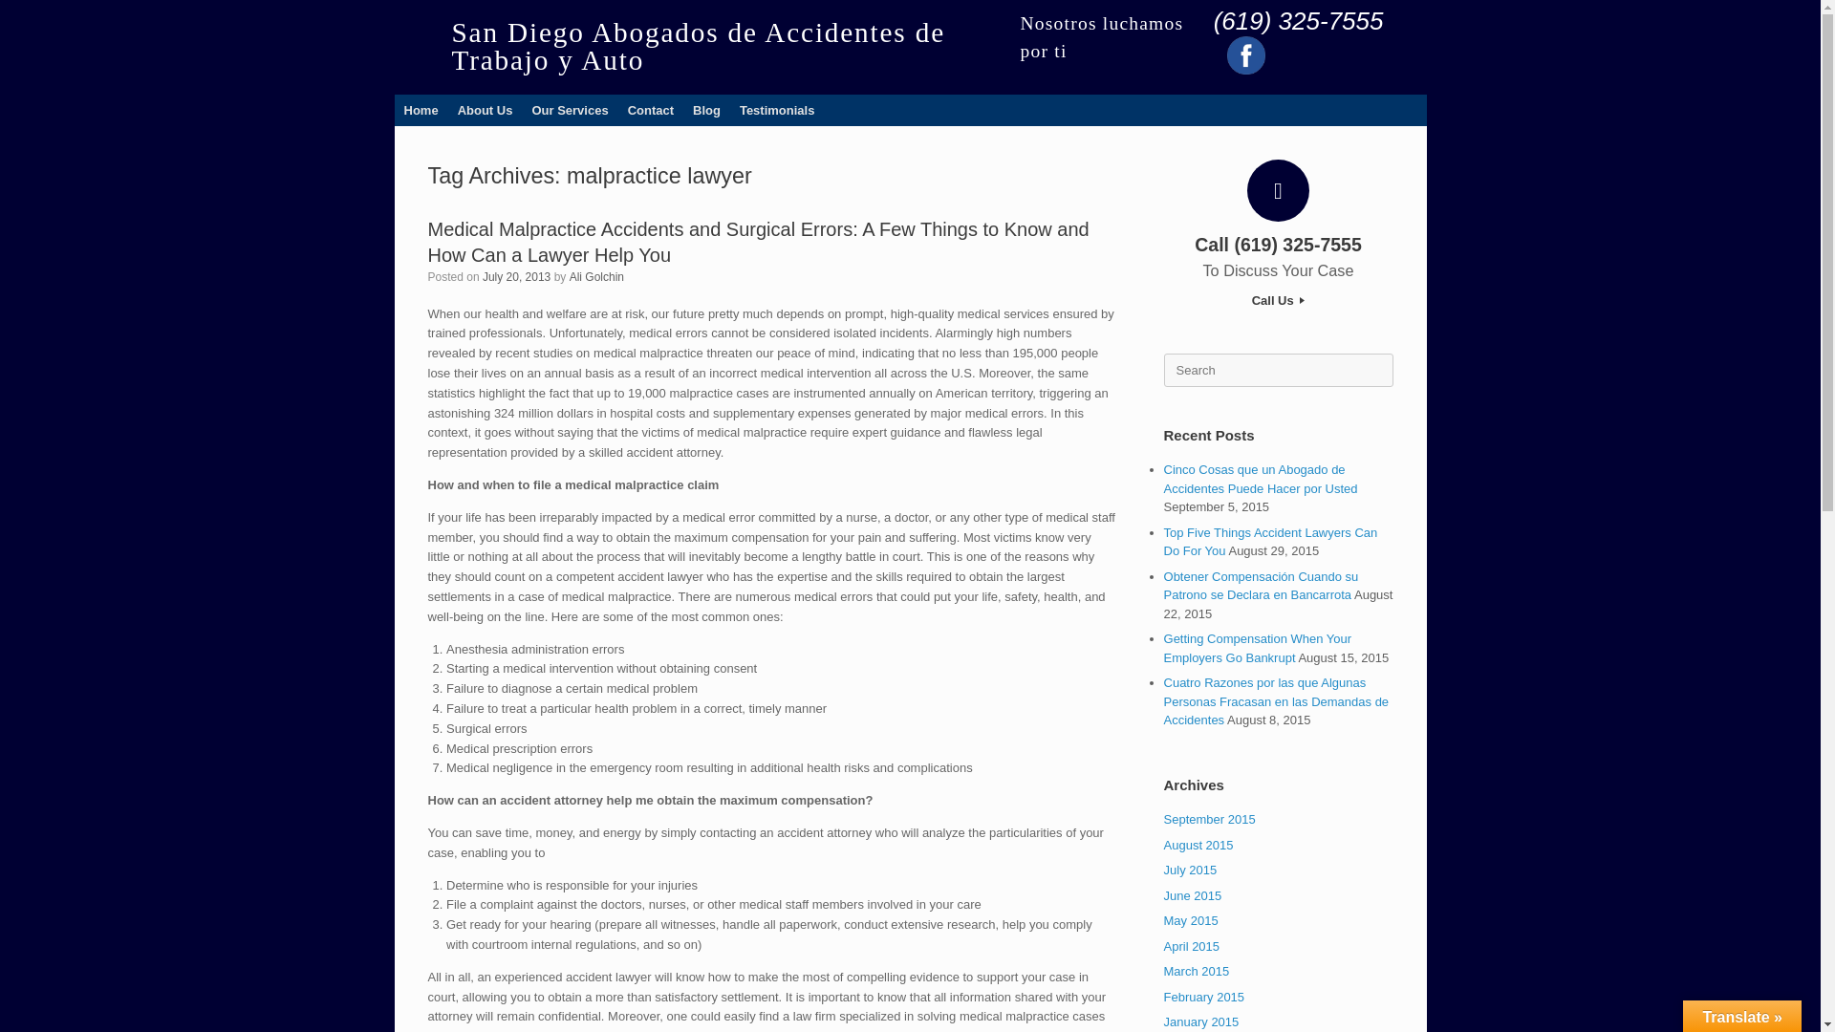 The width and height of the screenshot is (1835, 1032). What do you see at coordinates (421, 109) in the screenshot?
I see `Experienced Accident Attorneys` at bounding box center [421, 109].